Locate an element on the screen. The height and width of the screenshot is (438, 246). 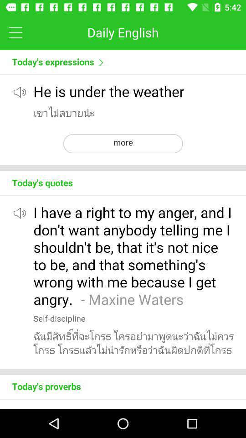
go to the option which is left to the daily english is located at coordinates (15, 32).